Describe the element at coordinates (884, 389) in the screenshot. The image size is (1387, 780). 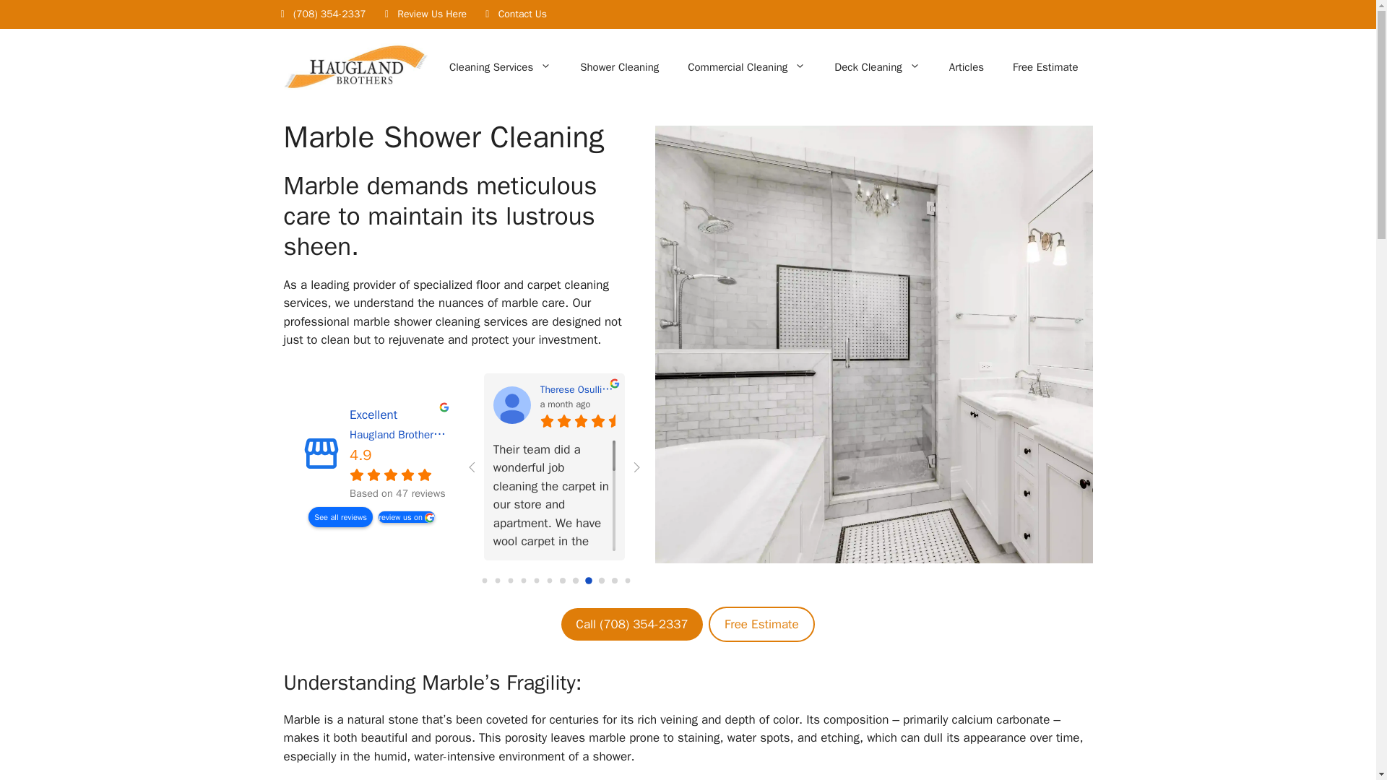
I see `Gloria J Yorke` at that location.